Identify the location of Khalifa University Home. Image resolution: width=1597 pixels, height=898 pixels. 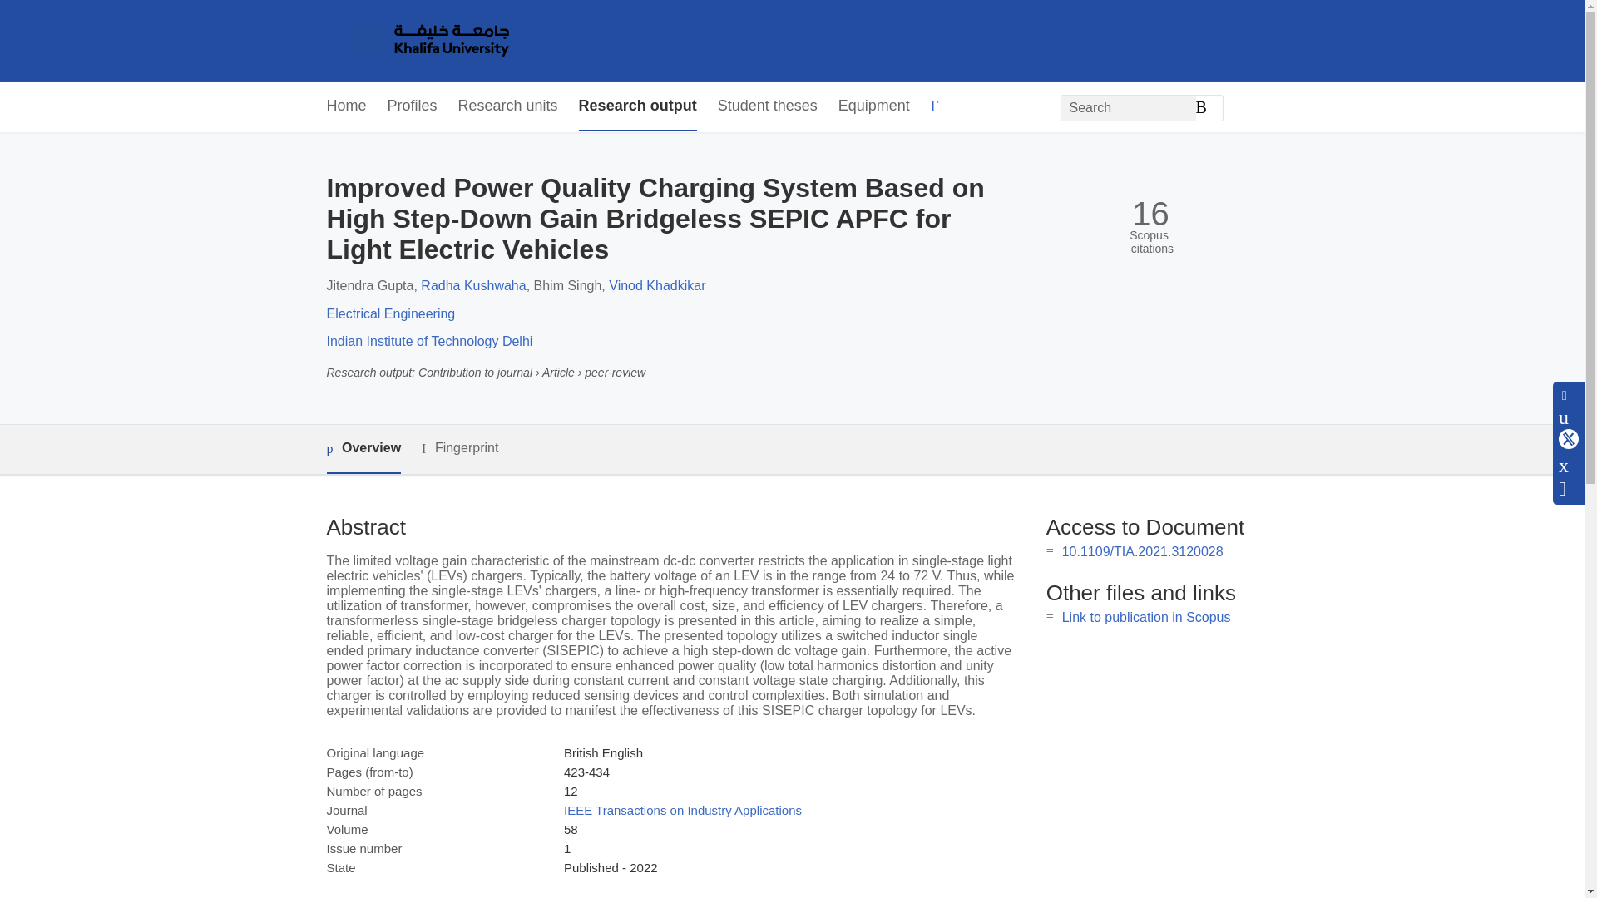
(429, 41).